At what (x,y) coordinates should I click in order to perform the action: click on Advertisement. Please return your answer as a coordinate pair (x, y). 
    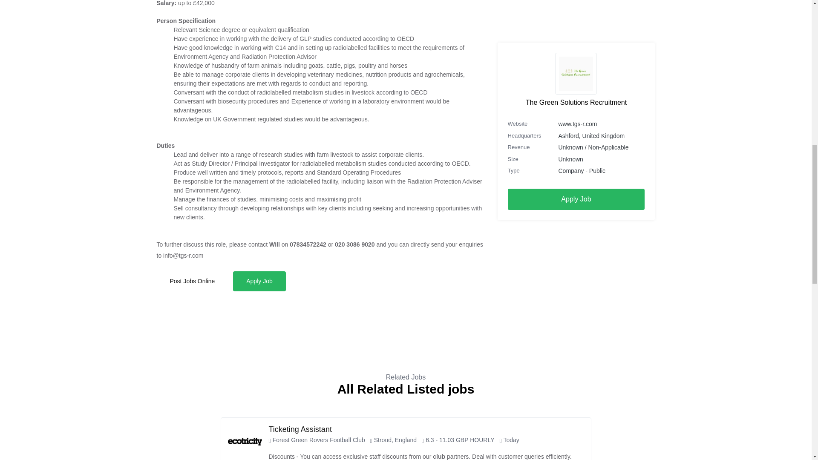
    Looking at the image, I should click on (576, 29).